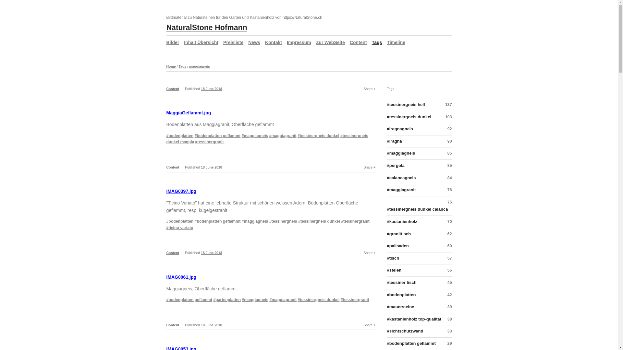 Image resolution: width=623 pixels, height=350 pixels. I want to click on 137
tessinergneis hell, so click(419, 106).